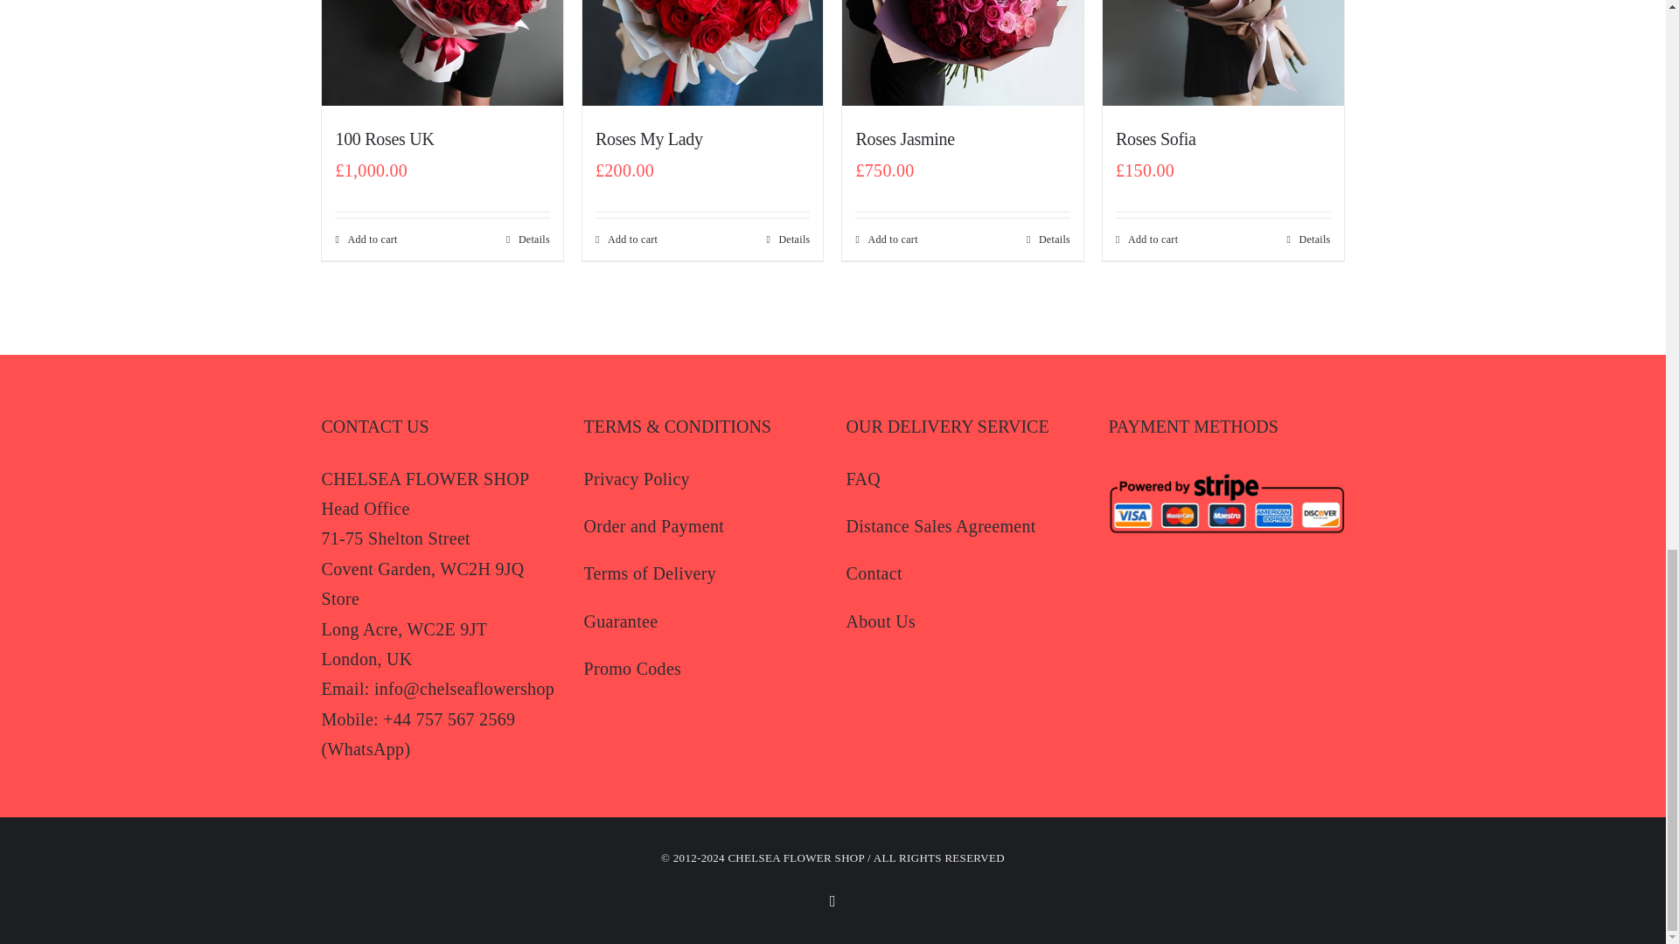 The image size is (1679, 944). I want to click on Details, so click(1048, 239).